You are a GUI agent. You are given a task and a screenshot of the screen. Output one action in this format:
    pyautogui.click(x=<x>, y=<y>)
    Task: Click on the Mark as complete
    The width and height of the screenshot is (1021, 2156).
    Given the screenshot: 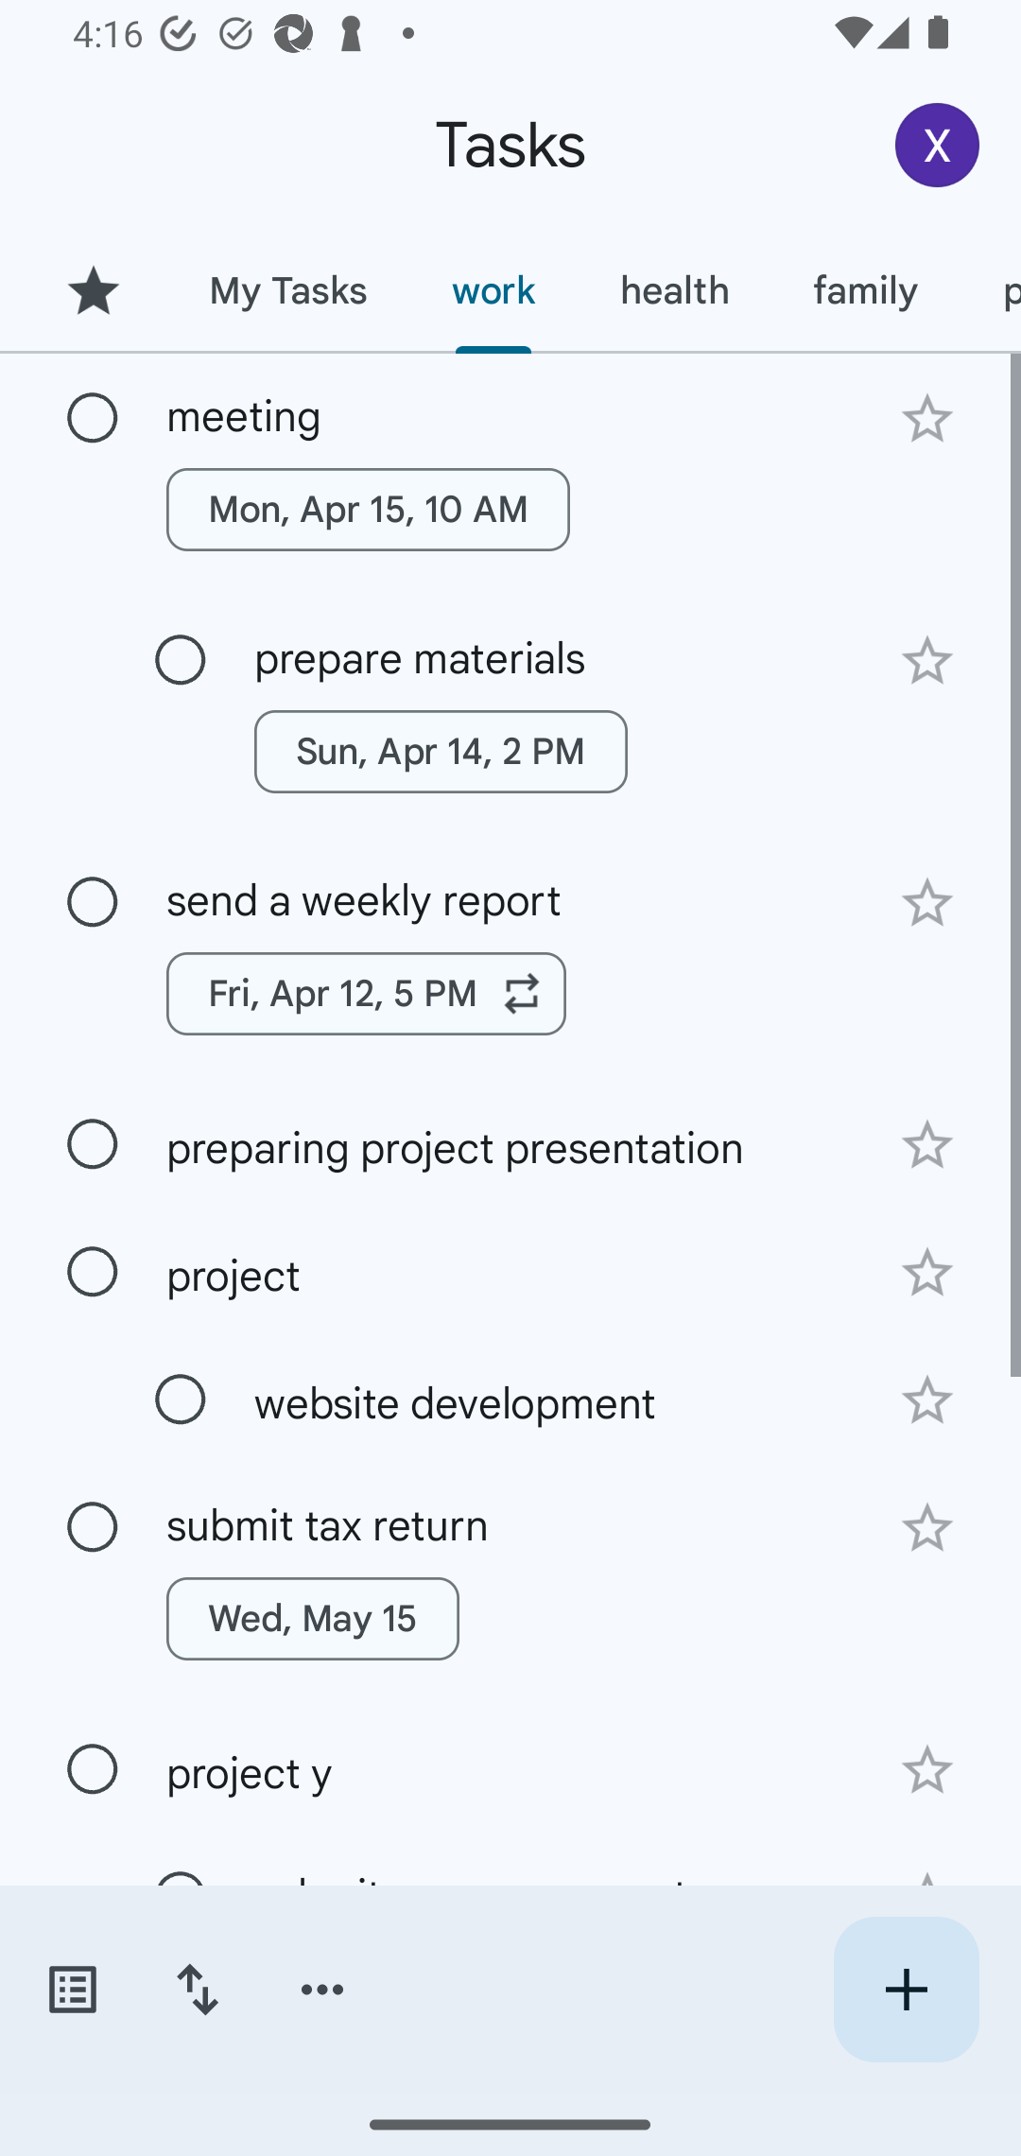 What is the action you would take?
    pyautogui.click(x=93, y=902)
    